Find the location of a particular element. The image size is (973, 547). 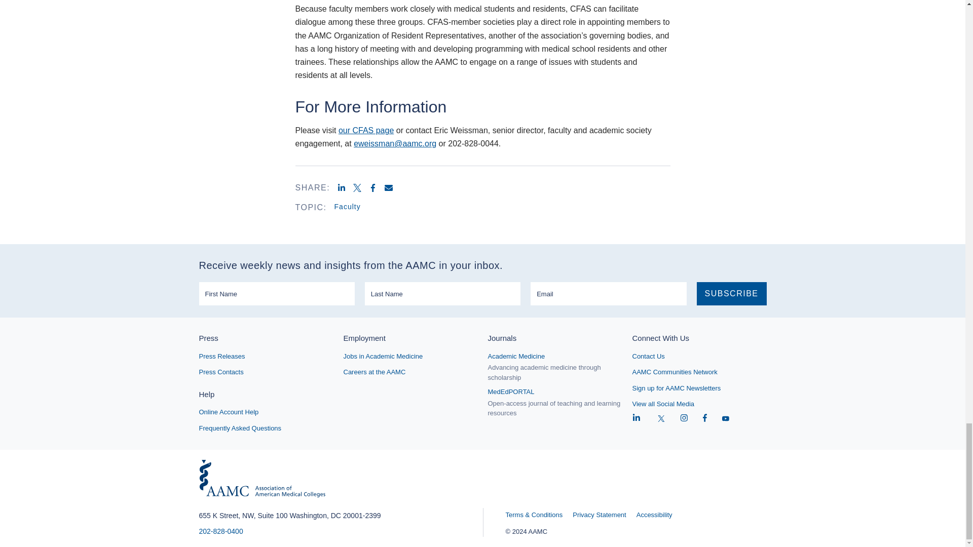

Email is located at coordinates (392, 187).